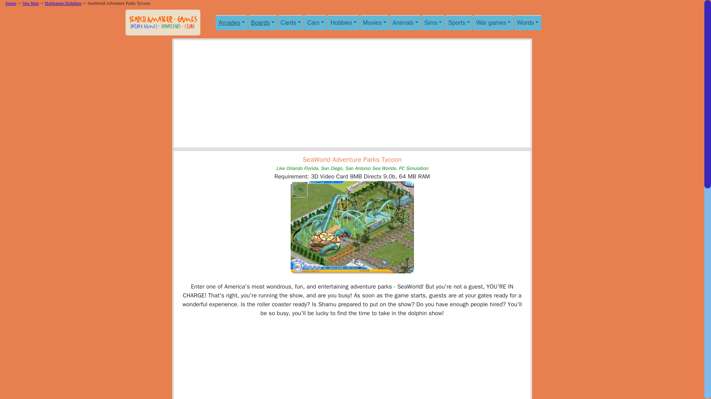 Image resolution: width=711 pixels, height=399 pixels. Describe the element at coordinates (31, 3) in the screenshot. I see `Site Map` at that location.